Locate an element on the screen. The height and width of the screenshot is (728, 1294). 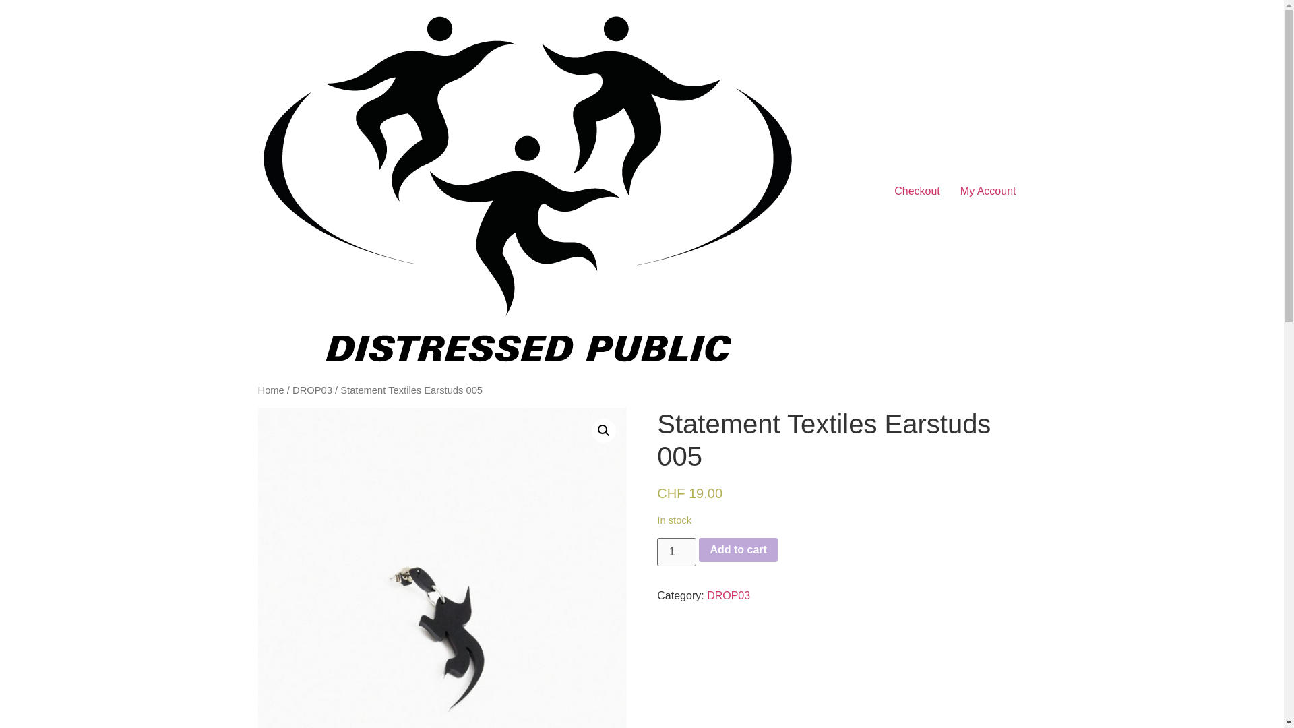
Checkout is located at coordinates (917, 191).